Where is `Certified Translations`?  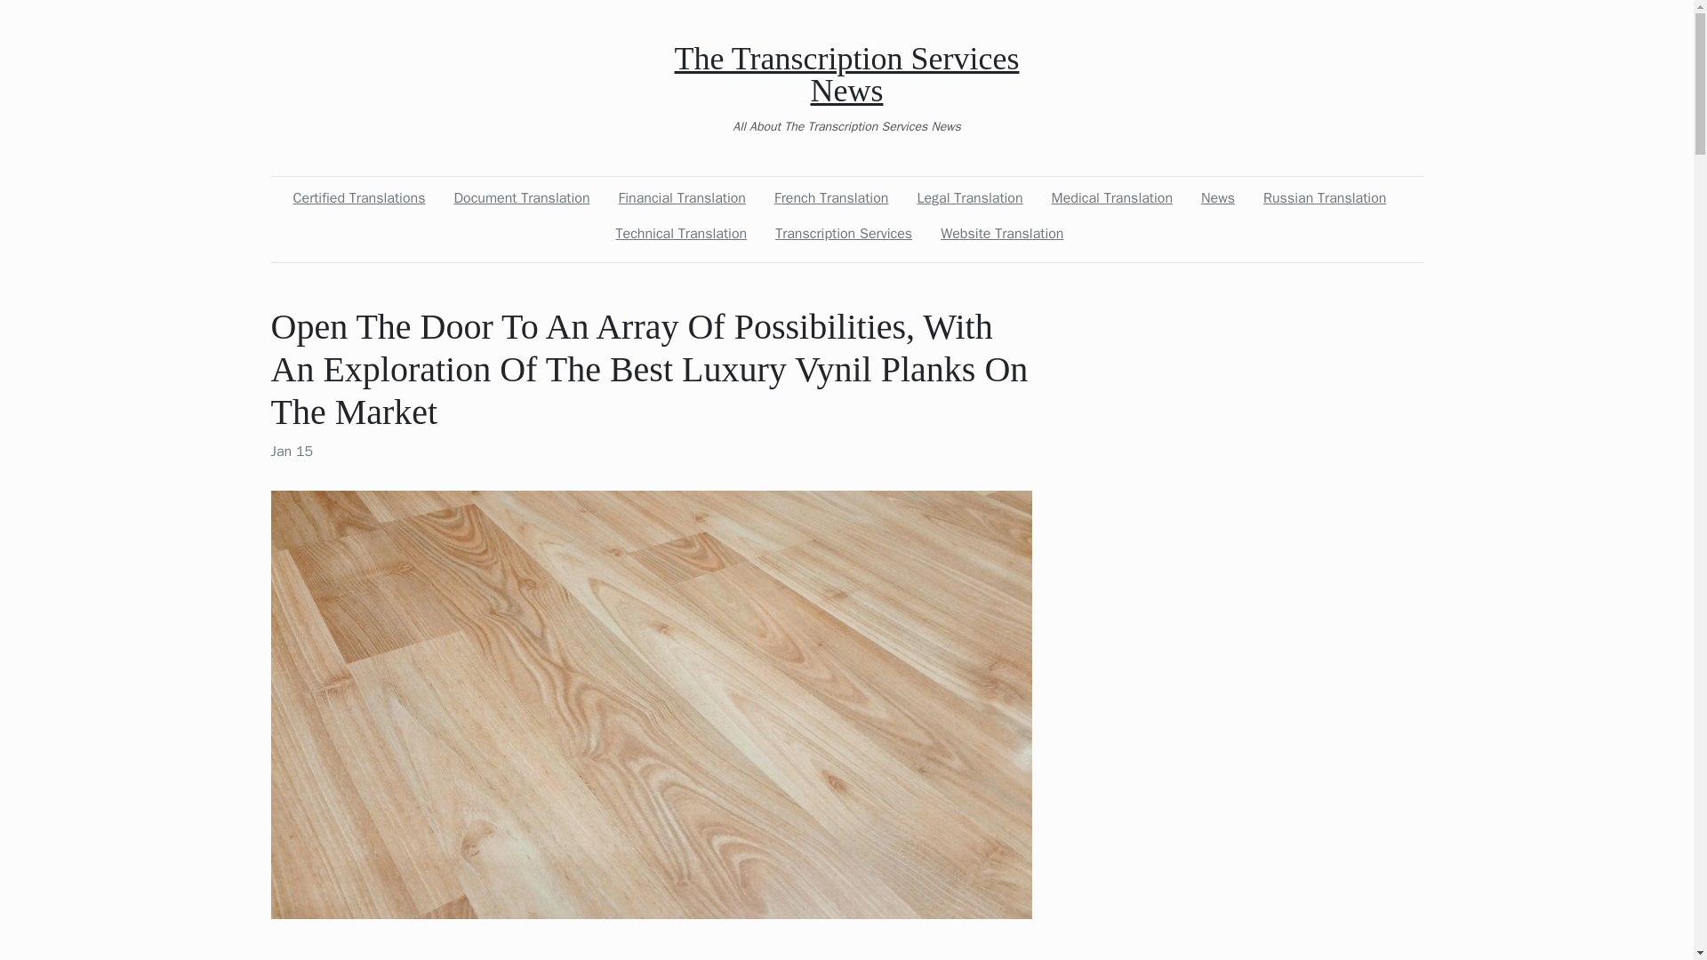
Certified Translations is located at coordinates (359, 198).